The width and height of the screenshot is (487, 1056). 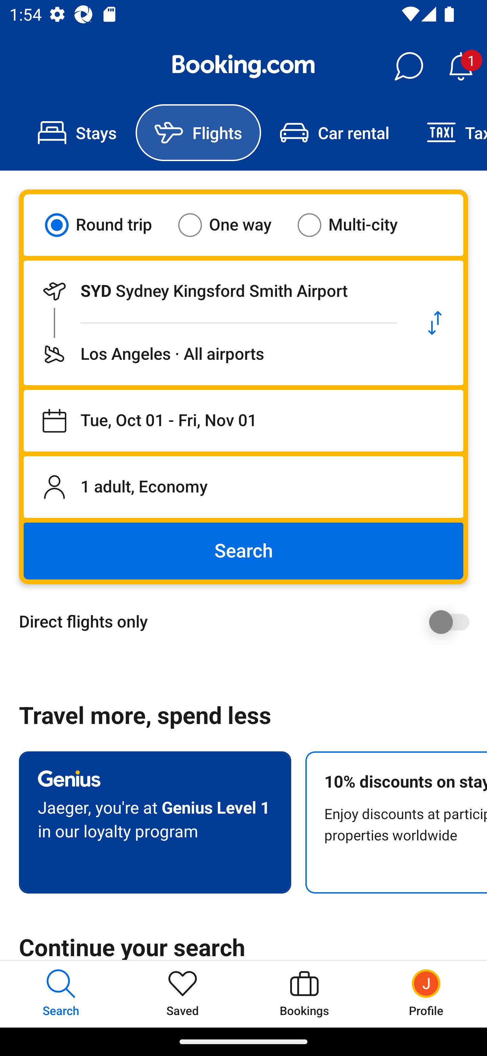 I want to click on Taxi, so click(x=447, y=133).